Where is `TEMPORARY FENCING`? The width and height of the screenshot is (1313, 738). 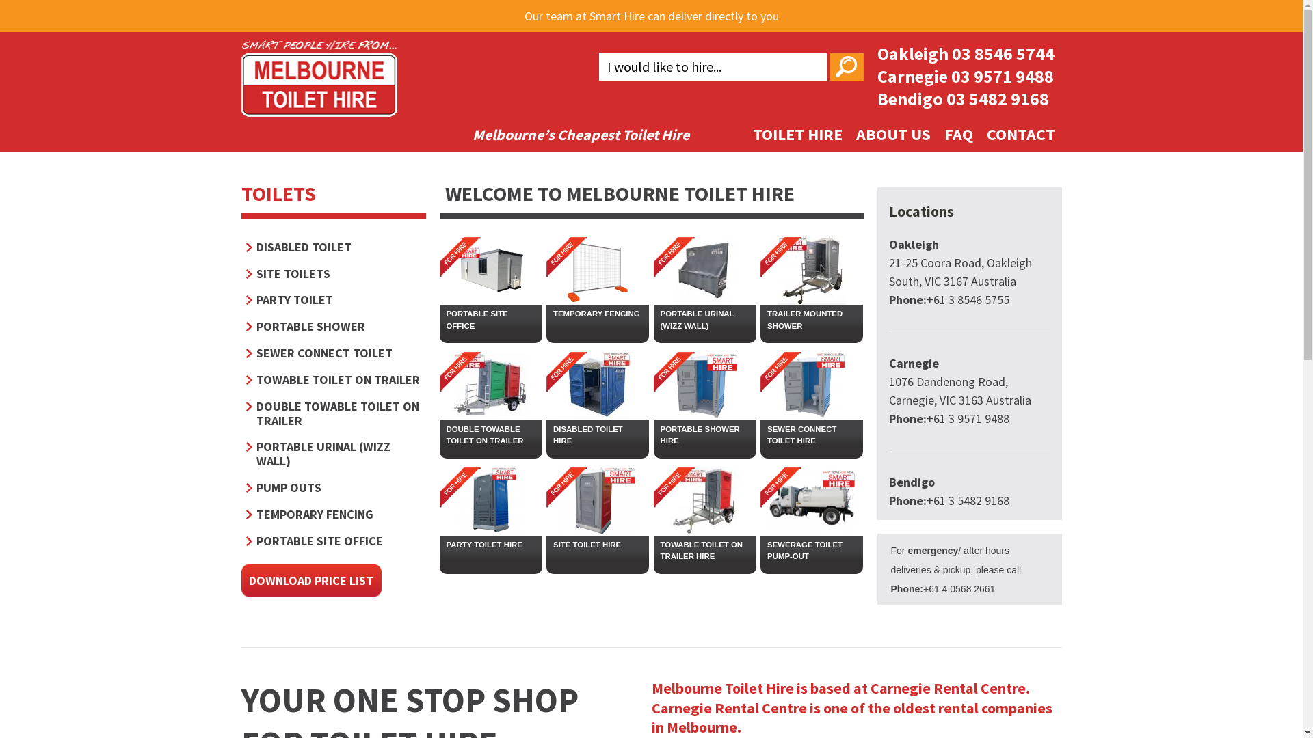
TEMPORARY FENCING is located at coordinates (334, 514).